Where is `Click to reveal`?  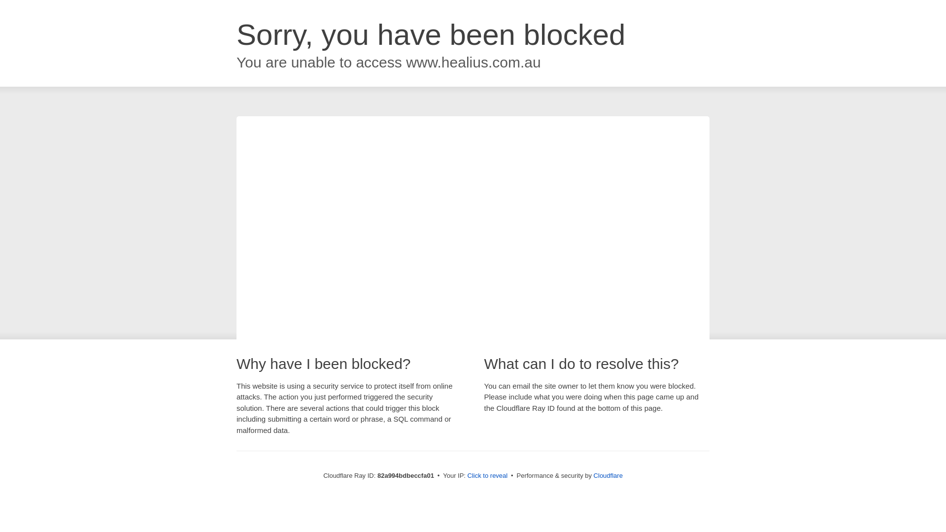 Click to reveal is located at coordinates (488, 476).